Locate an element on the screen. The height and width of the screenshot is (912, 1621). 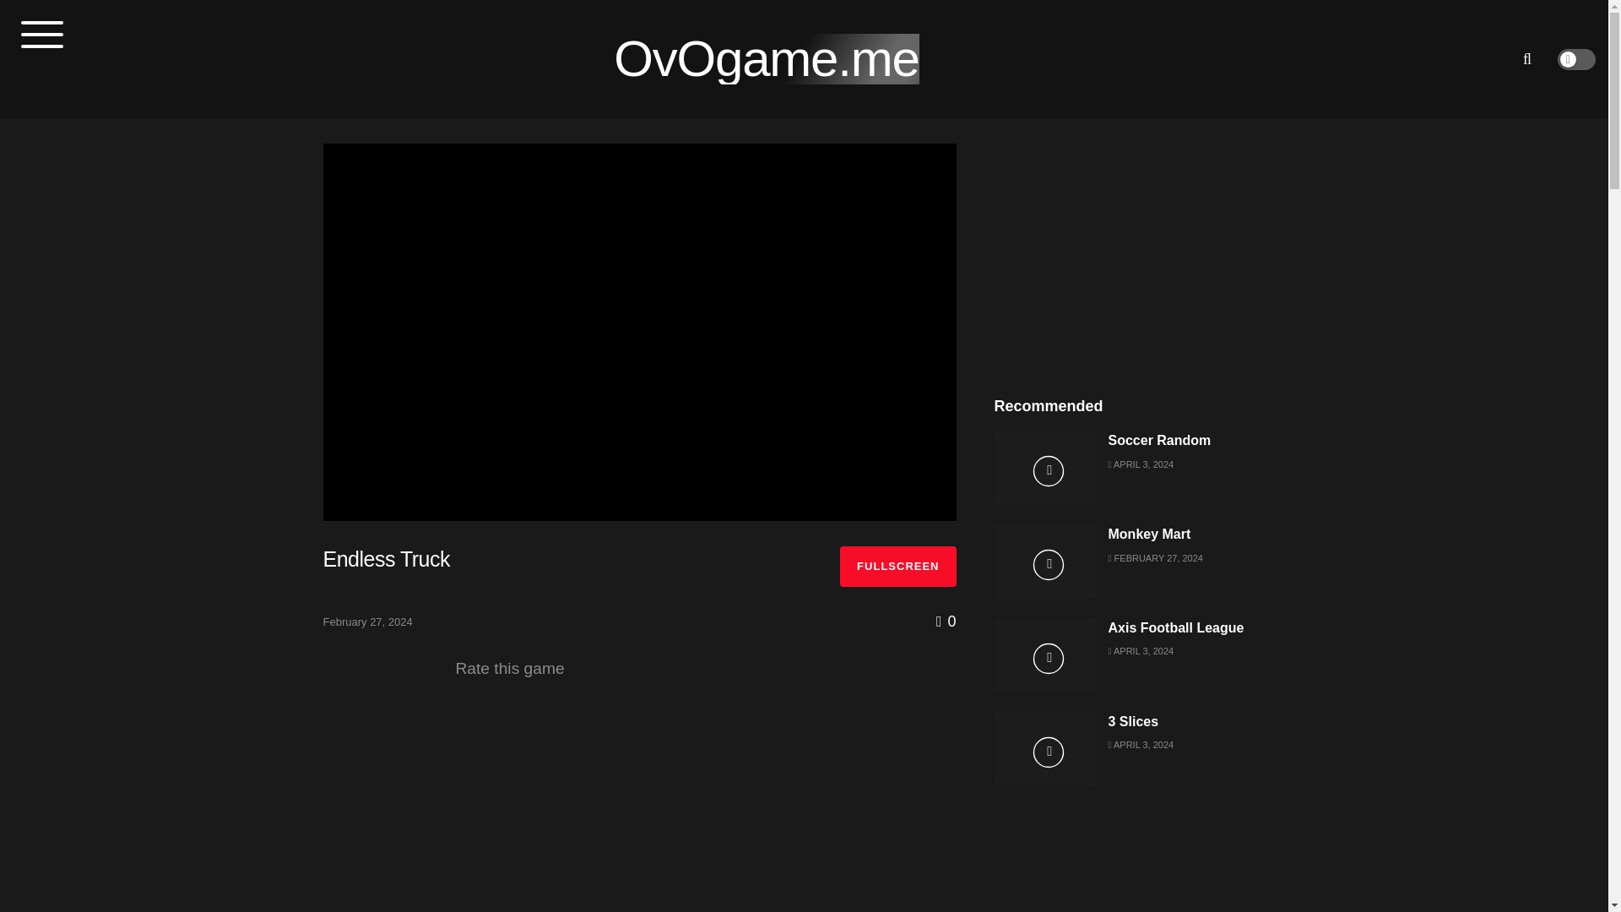
OvOgame.me is located at coordinates (767, 59).